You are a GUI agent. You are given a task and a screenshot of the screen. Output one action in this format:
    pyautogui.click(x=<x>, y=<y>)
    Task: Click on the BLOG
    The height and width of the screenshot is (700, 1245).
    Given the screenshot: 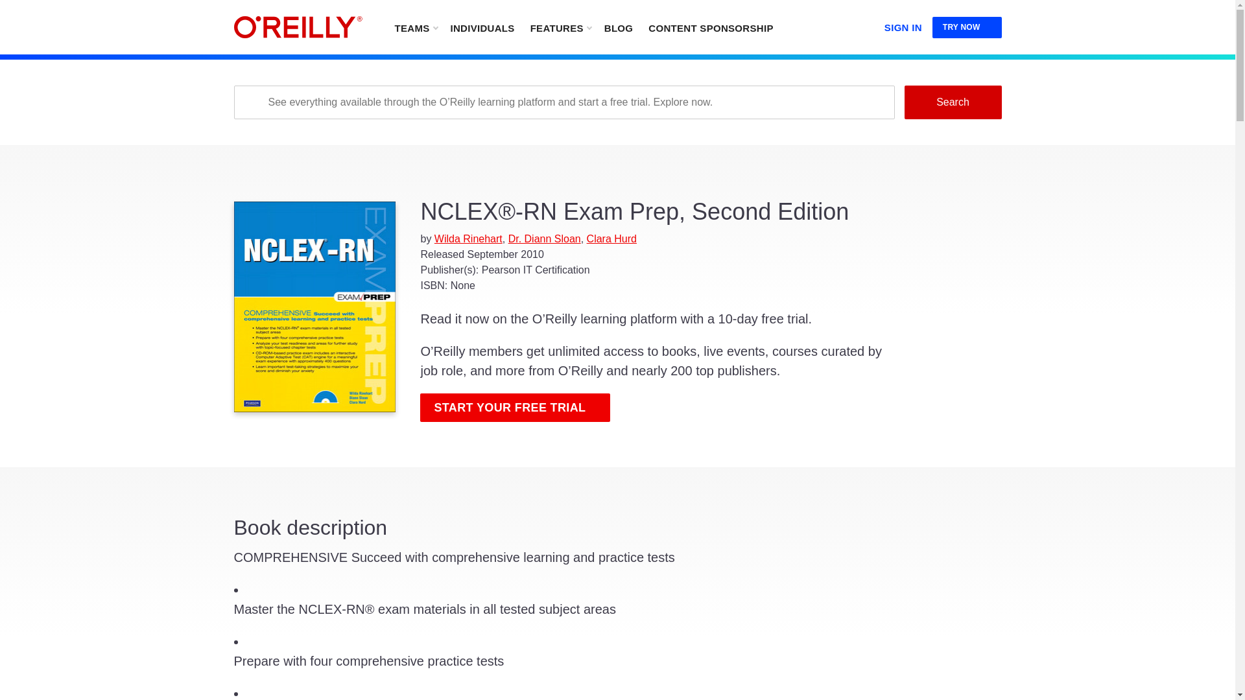 What is the action you would take?
    pyautogui.click(x=619, y=27)
    